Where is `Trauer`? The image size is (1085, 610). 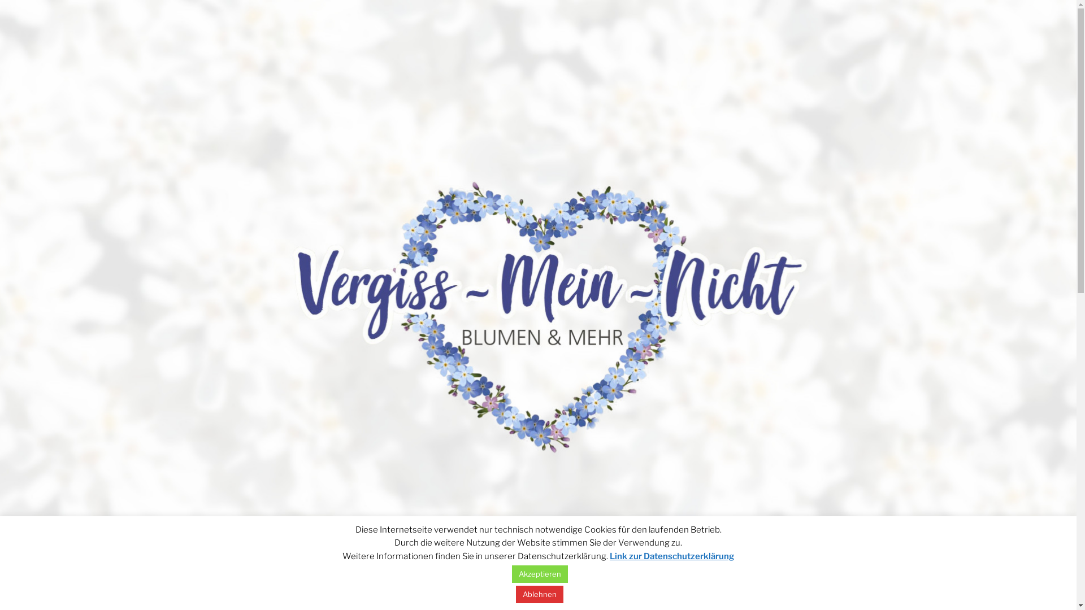
Trauer is located at coordinates (419, 590).